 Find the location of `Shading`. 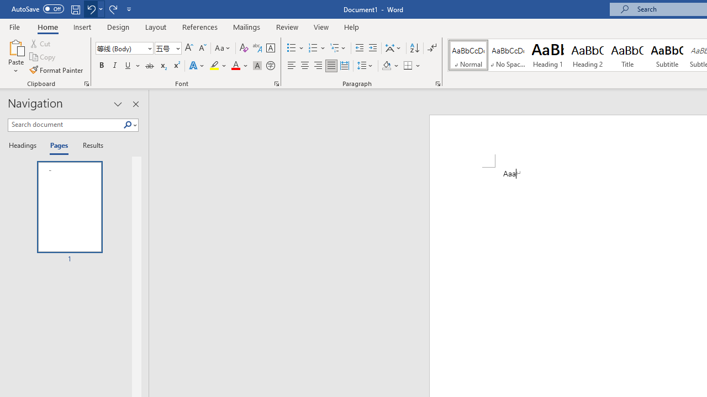

Shading is located at coordinates (390, 66).